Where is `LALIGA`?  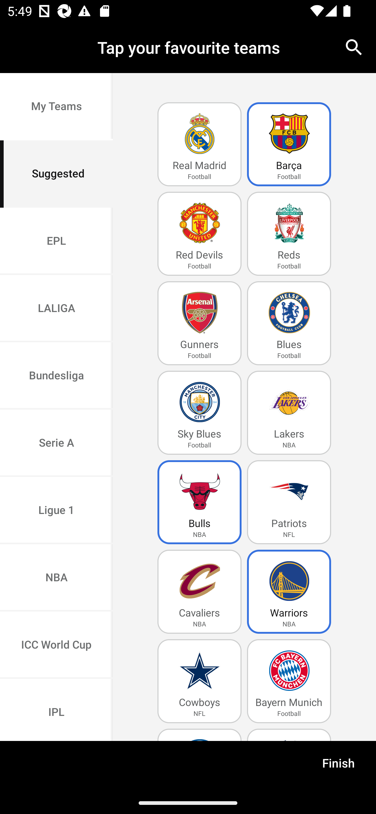
LALIGA is located at coordinates (56, 309).